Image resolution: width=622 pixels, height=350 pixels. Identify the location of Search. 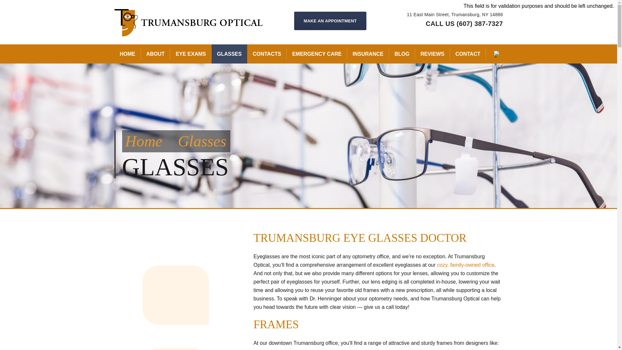
(12, 7).